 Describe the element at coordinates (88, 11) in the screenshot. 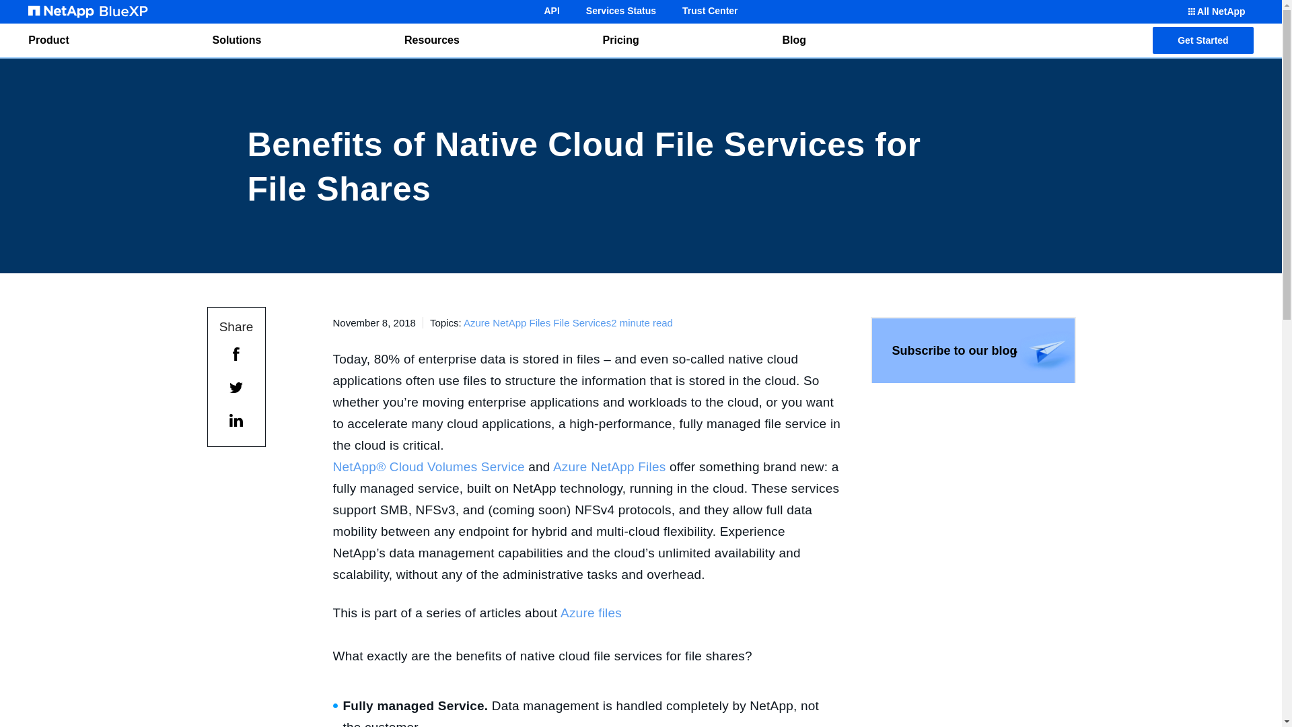

I see `NetApp BlueXP` at that location.